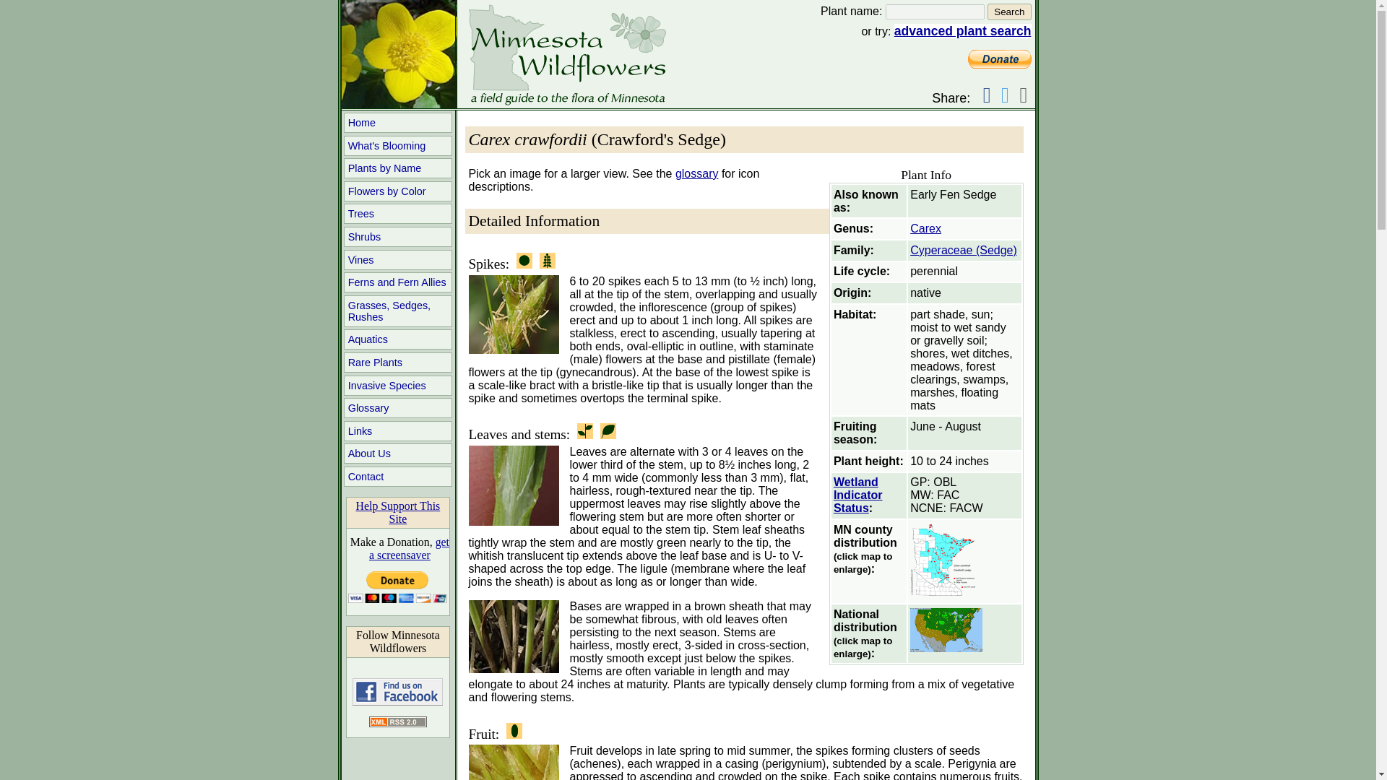  I want to click on Wetland Indicator Status, so click(857, 494).